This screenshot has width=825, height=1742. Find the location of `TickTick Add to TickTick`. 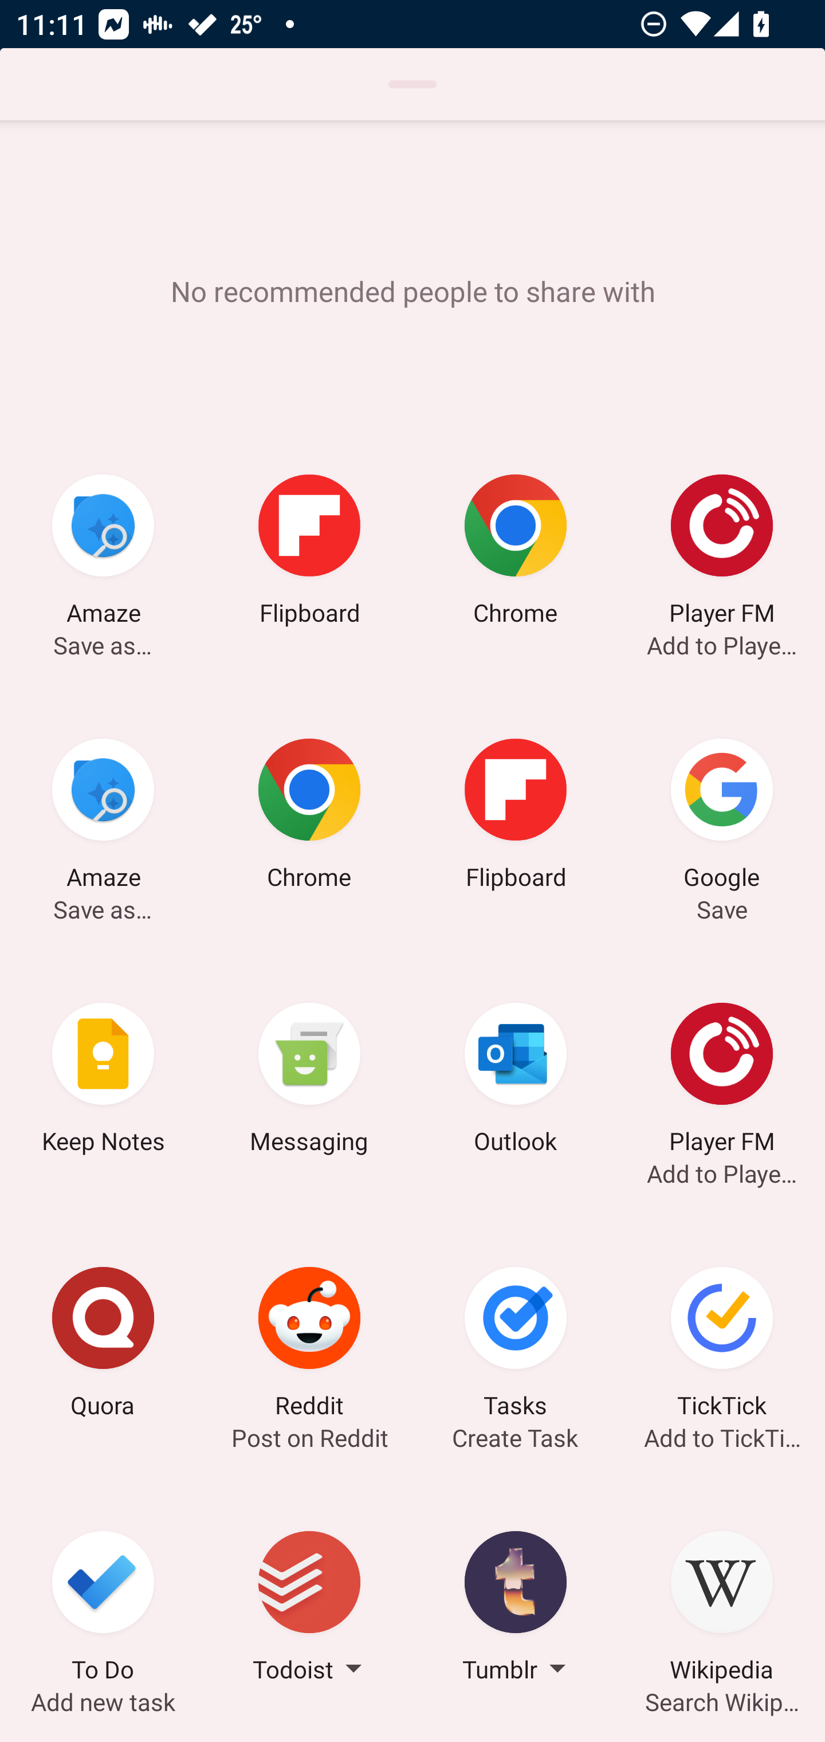

TickTick Add to TickTick is located at coordinates (722, 1345).